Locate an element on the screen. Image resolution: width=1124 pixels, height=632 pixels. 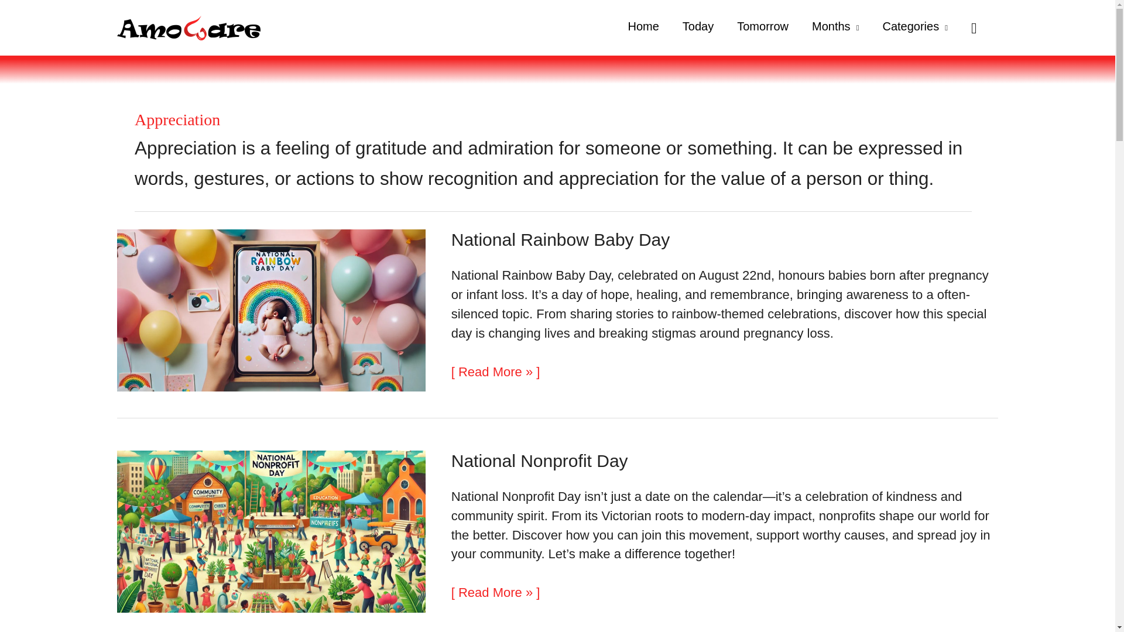
Months is located at coordinates (835, 28).